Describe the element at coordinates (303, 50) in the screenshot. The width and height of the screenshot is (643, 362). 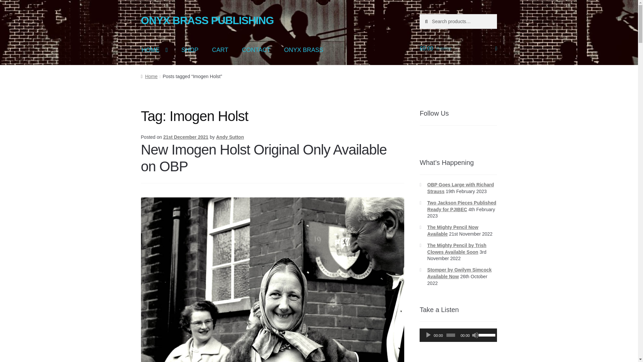
I see `ONYX BRASS` at that location.